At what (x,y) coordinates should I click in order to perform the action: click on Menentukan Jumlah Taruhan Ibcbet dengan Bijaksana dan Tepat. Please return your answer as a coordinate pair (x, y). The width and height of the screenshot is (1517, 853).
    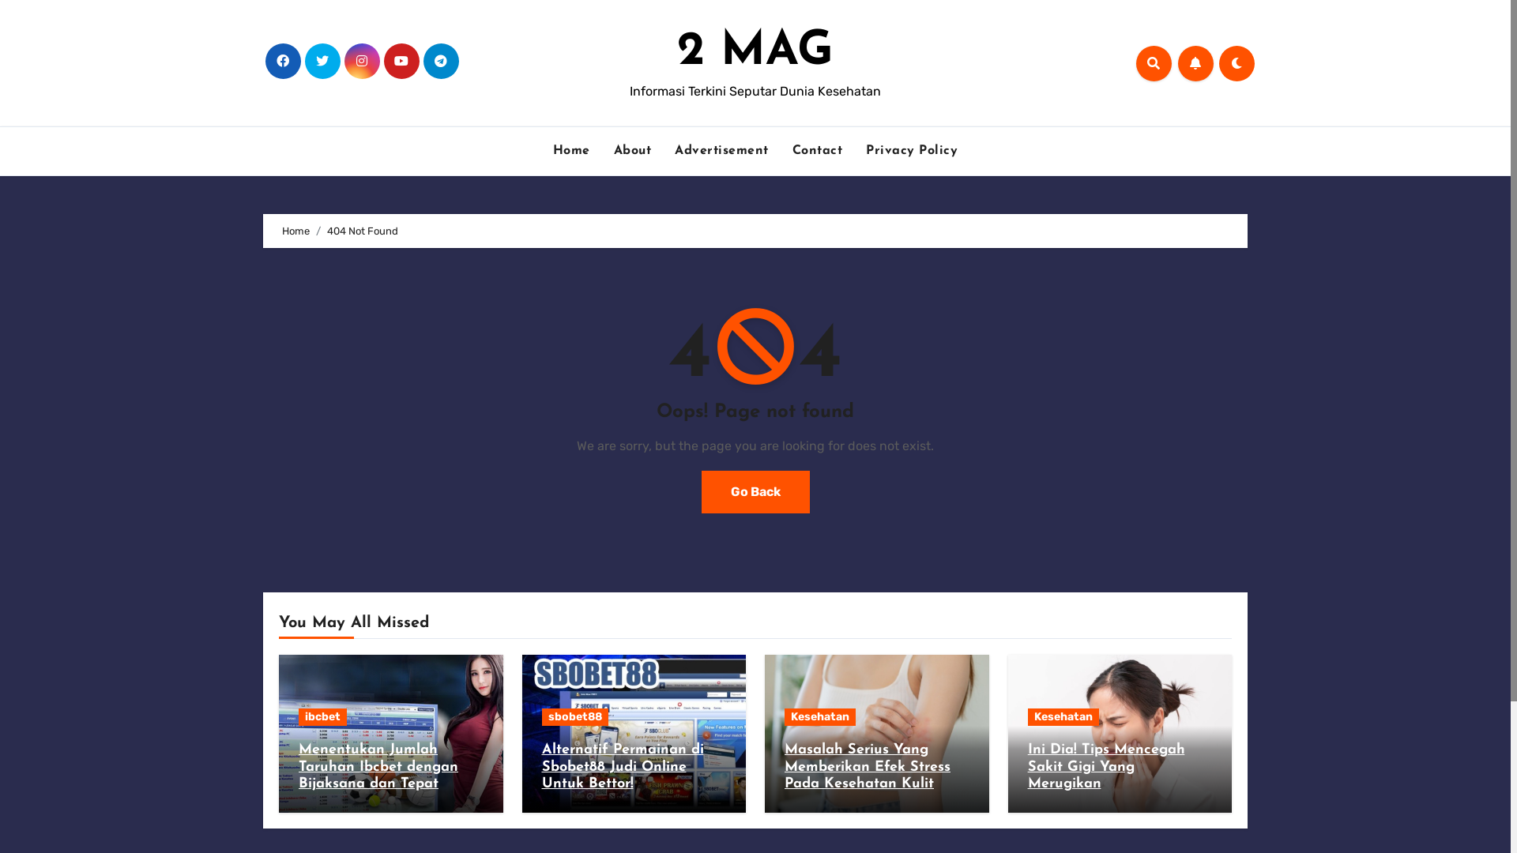
    Looking at the image, I should click on (378, 767).